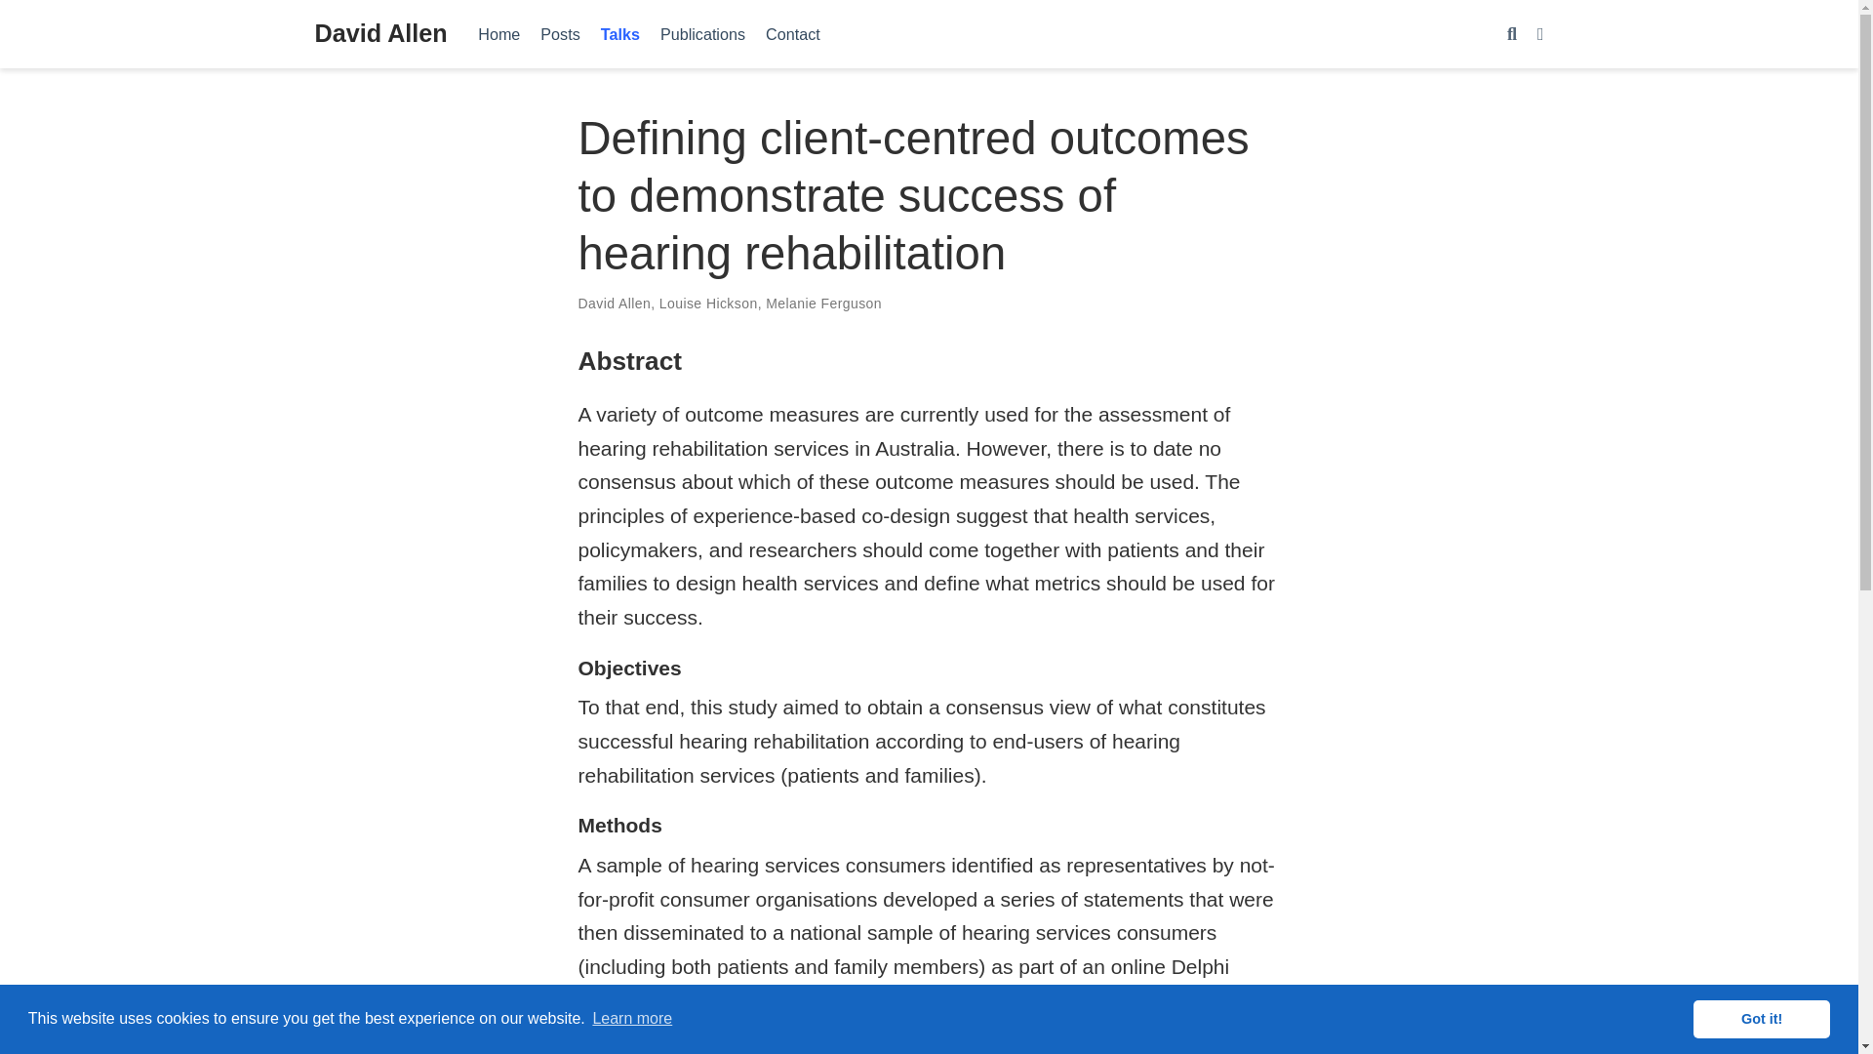 The image size is (1873, 1054). What do you see at coordinates (499, 33) in the screenshot?
I see `Home` at bounding box center [499, 33].